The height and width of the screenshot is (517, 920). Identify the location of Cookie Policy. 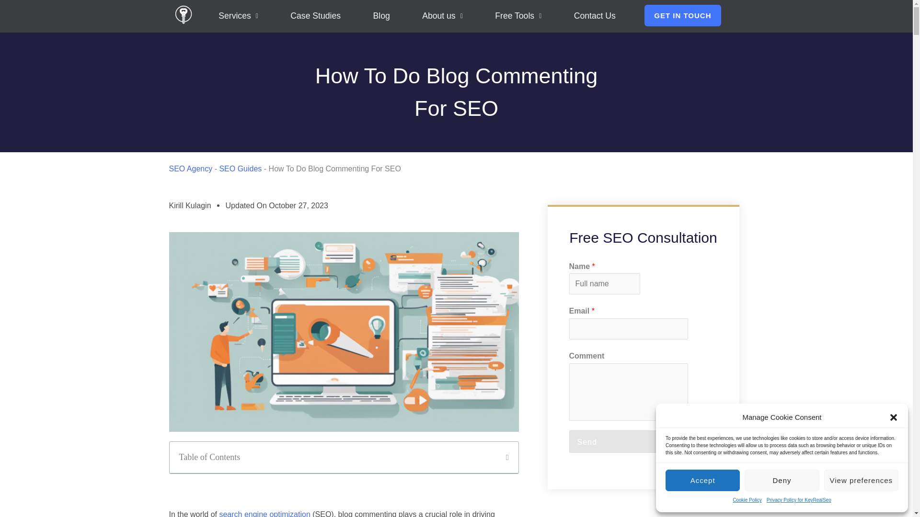
(747, 500).